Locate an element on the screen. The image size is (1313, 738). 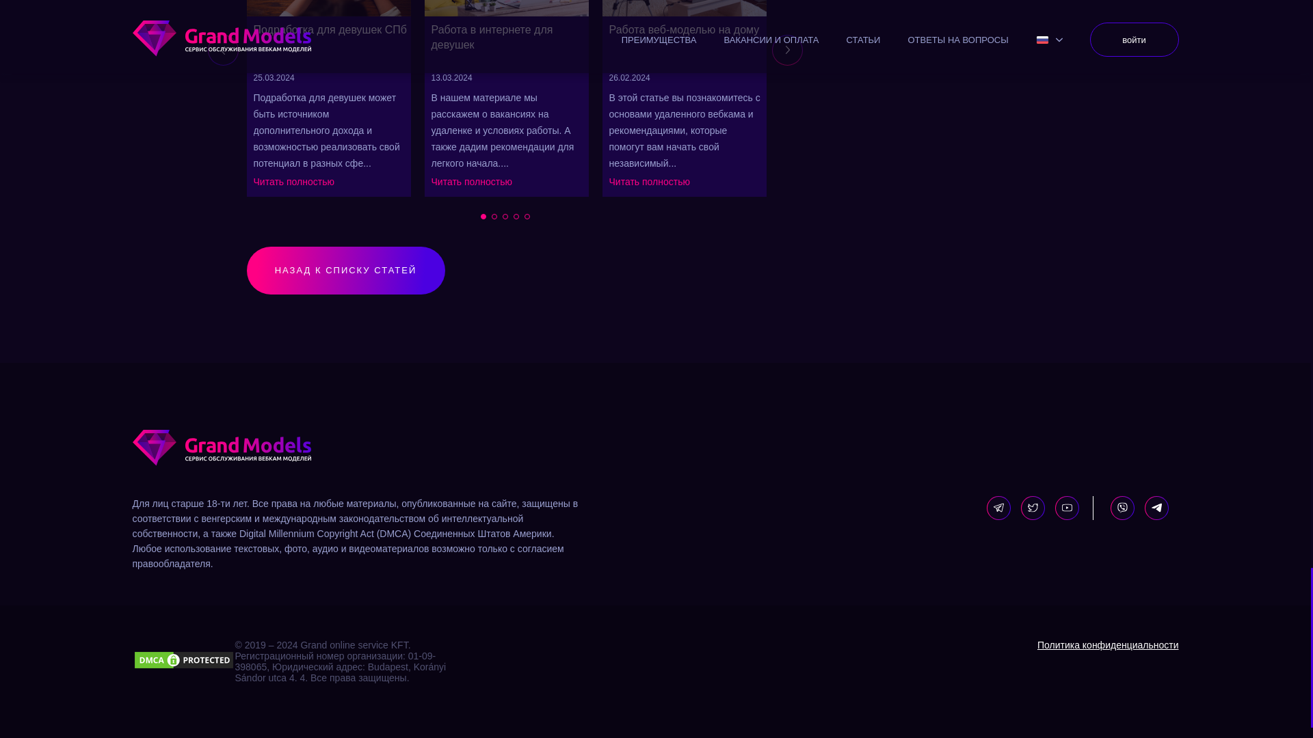
DMCA.com Protection Status is located at coordinates (183, 661).